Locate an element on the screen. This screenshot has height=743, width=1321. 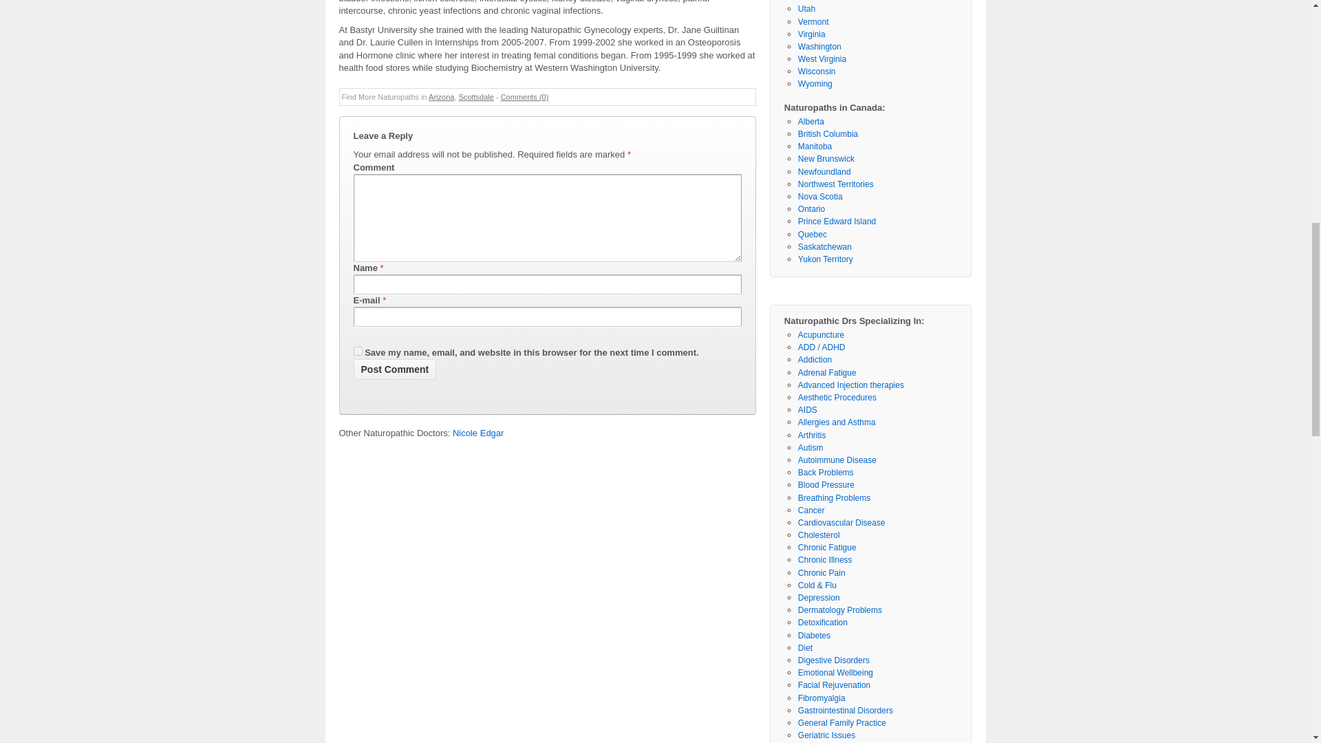
Post Comment is located at coordinates (395, 369).